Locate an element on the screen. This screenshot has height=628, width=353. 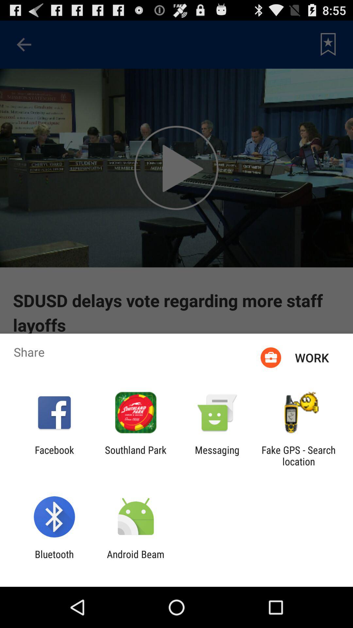
launch android beam item is located at coordinates (135, 560).